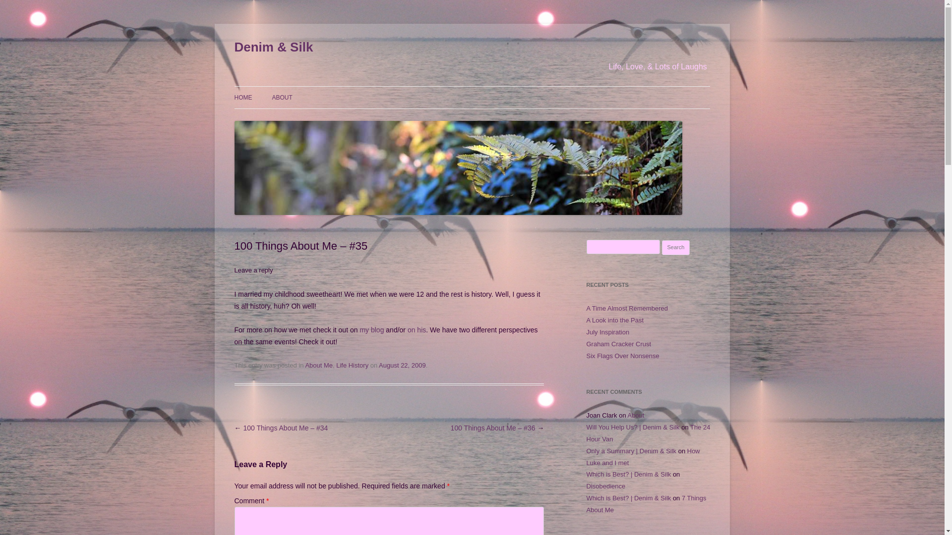  What do you see at coordinates (402, 366) in the screenshot?
I see `August 22, 2009` at bounding box center [402, 366].